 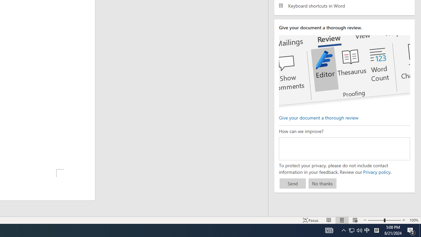 I want to click on editor ui screenshot, so click(x=344, y=72).